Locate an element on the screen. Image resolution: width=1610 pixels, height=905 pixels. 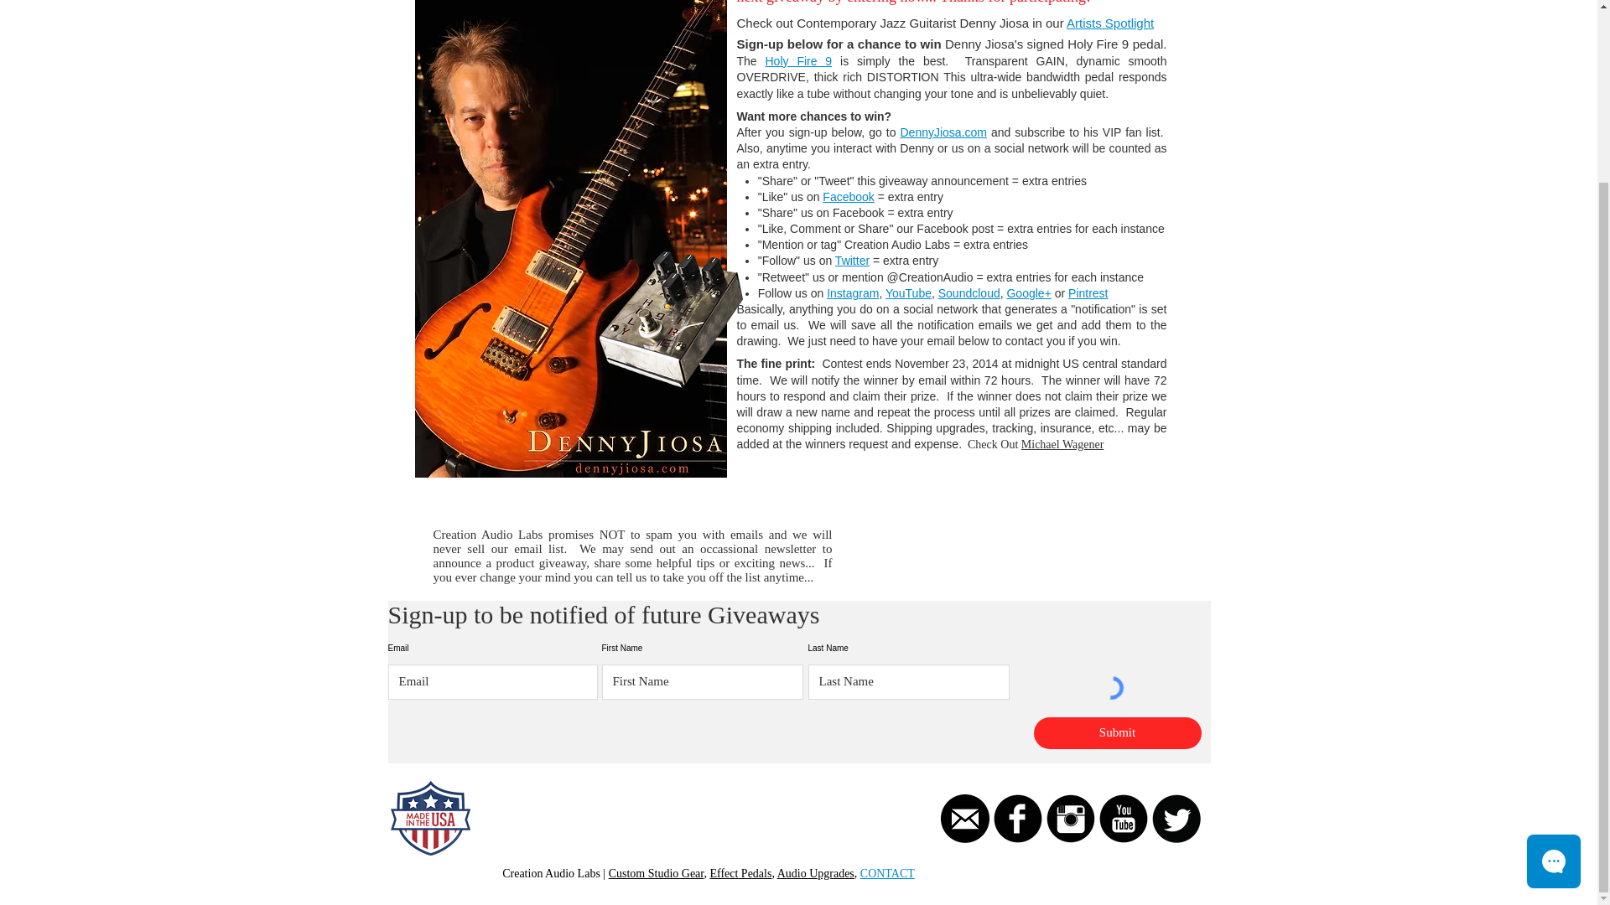
Made in the USA is located at coordinates (430, 818).